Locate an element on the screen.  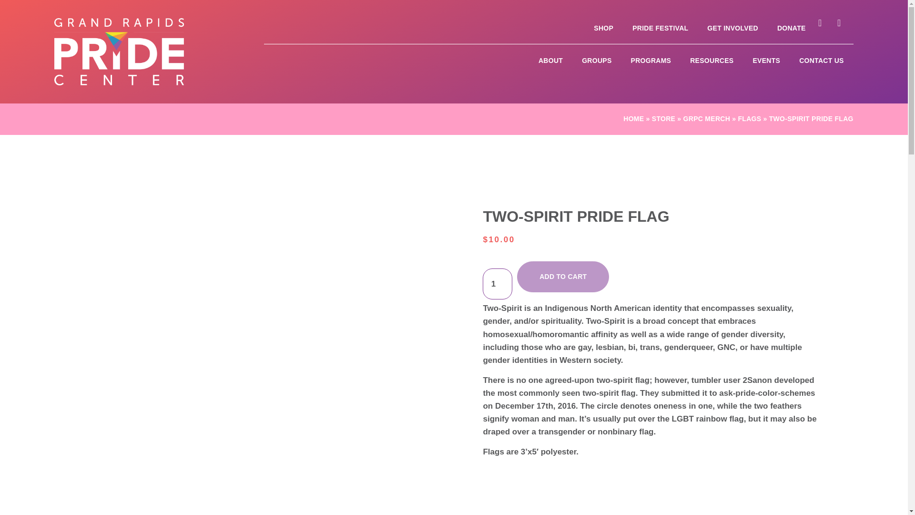
ABOUT is located at coordinates (550, 60).